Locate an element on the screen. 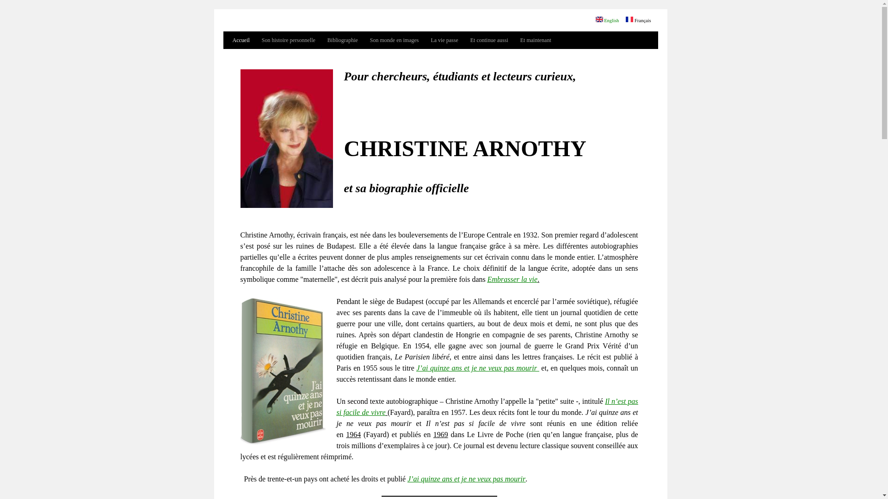  La vie passe is located at coordinates (444, 40).